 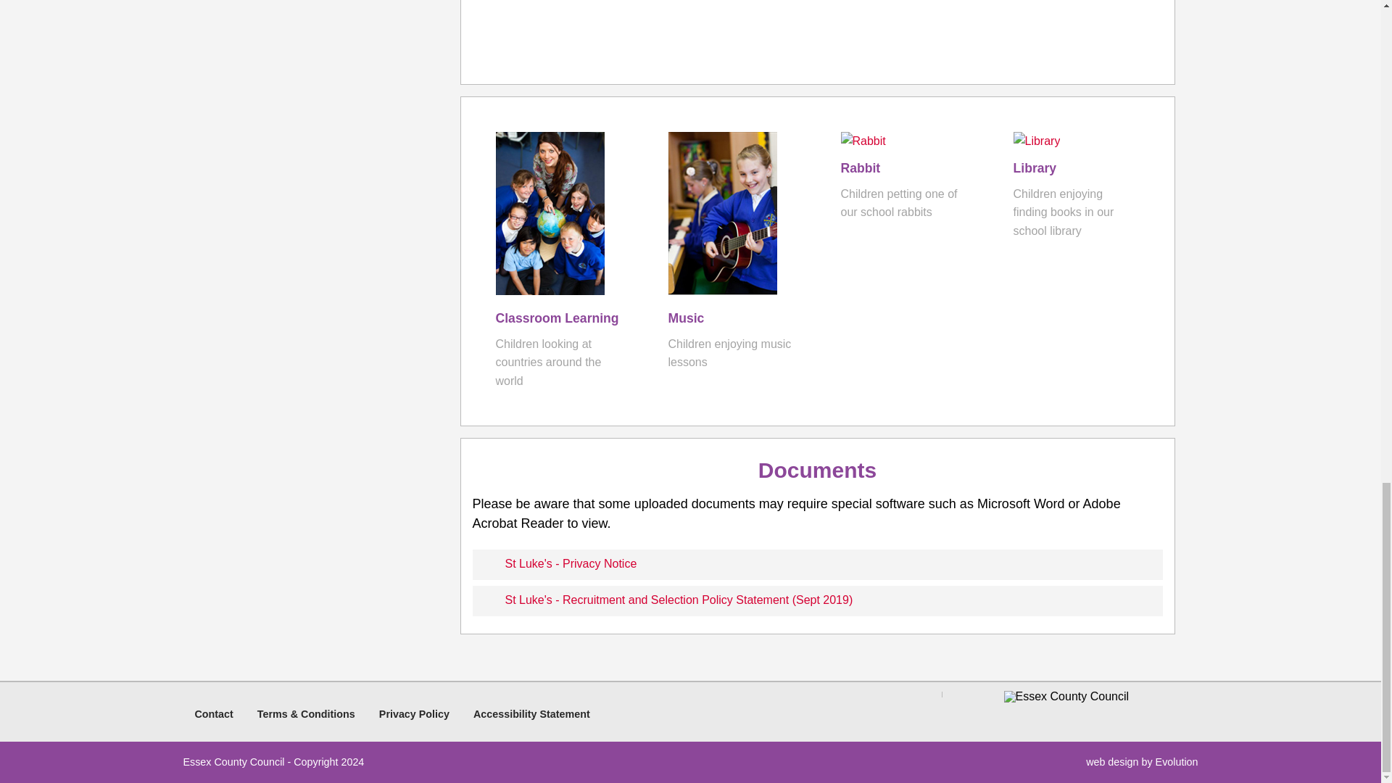 What do you see at coordinates (731, 326) in the screenshot?
I see `Contact` at bounding box center [731, 326].